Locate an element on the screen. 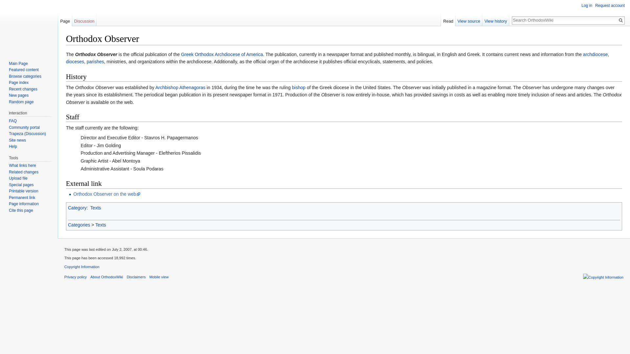 The width and height of the screenshot is (630, 354). Recent changes is located at coordinates (23, 89).